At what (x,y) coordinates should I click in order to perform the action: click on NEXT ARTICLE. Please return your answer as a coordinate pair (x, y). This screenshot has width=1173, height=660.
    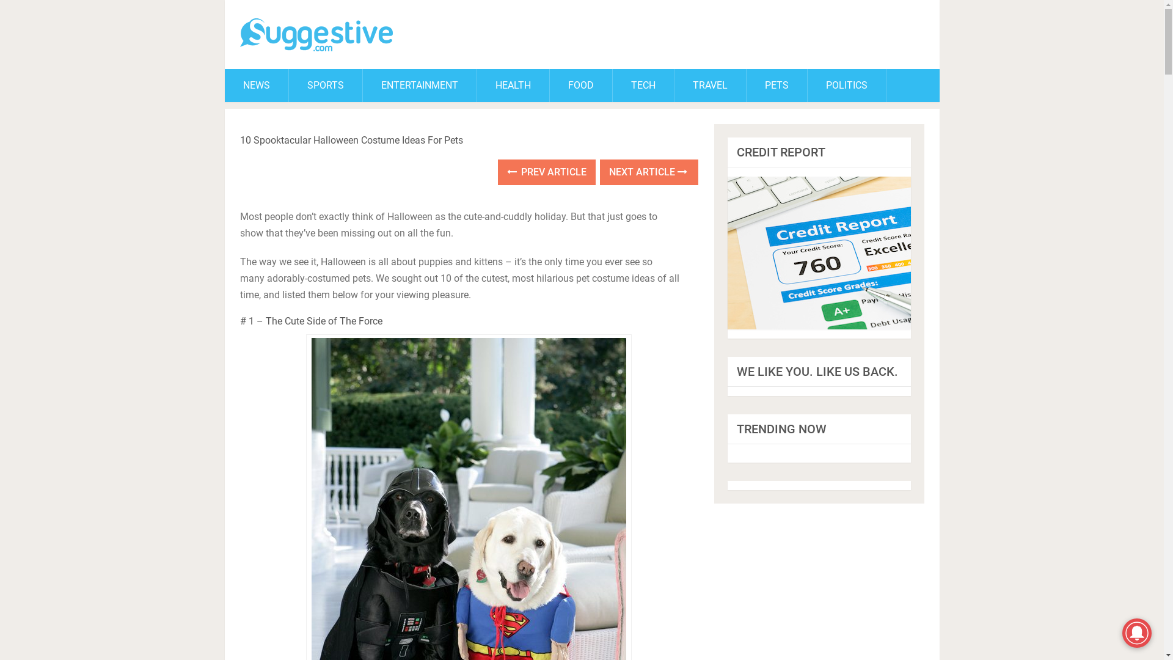
    Looking at the image, I should click on (649, 172).